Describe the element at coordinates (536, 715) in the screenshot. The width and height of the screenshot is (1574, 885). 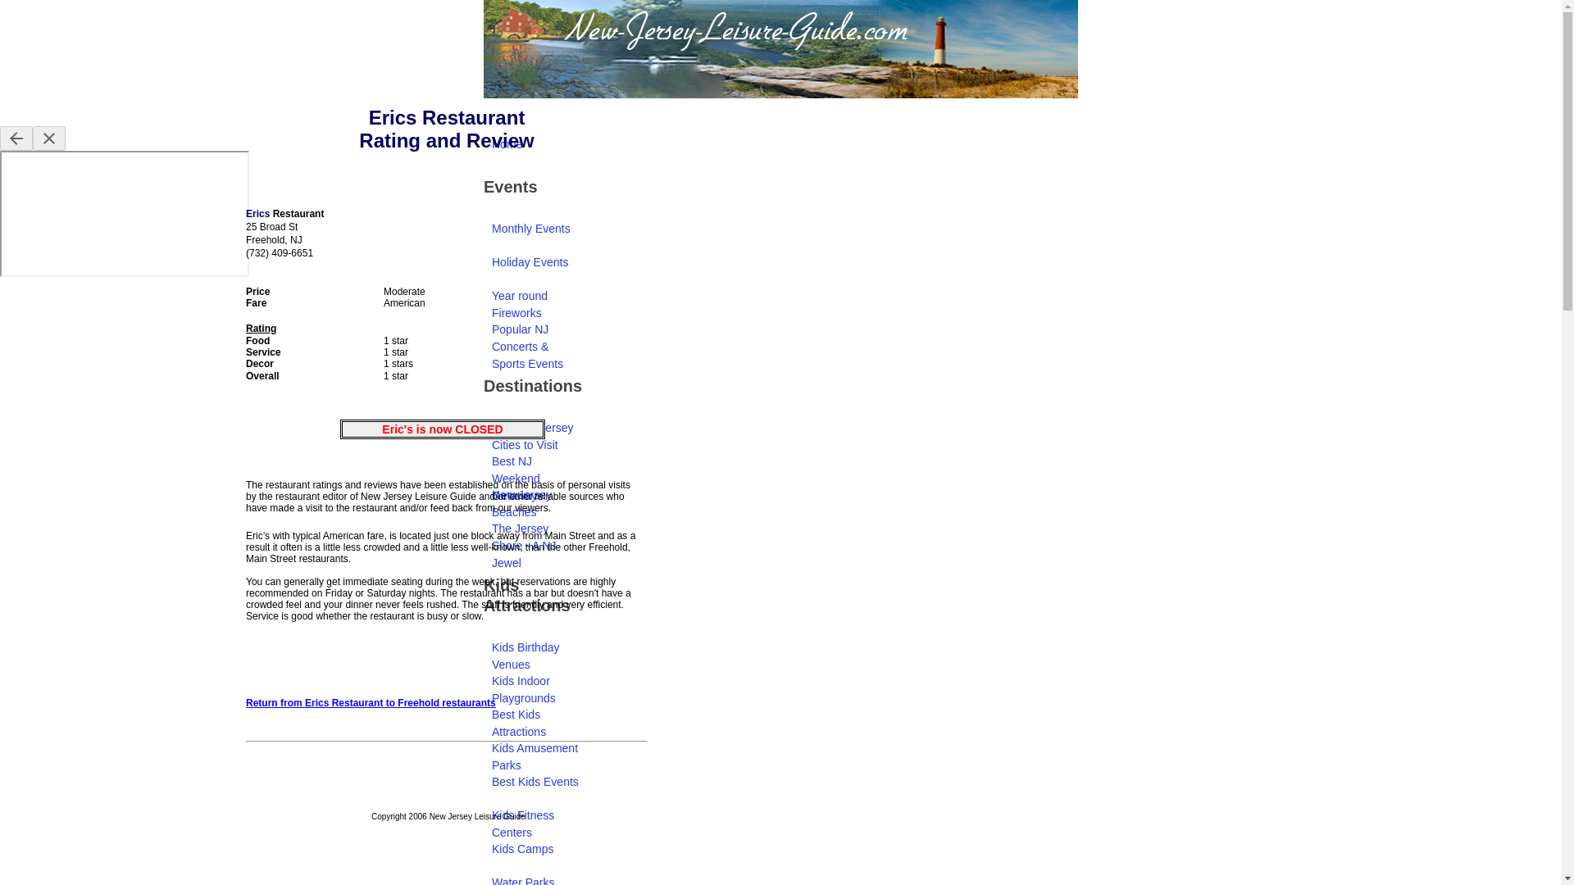
I see `Best Kids Attractions` at that location.